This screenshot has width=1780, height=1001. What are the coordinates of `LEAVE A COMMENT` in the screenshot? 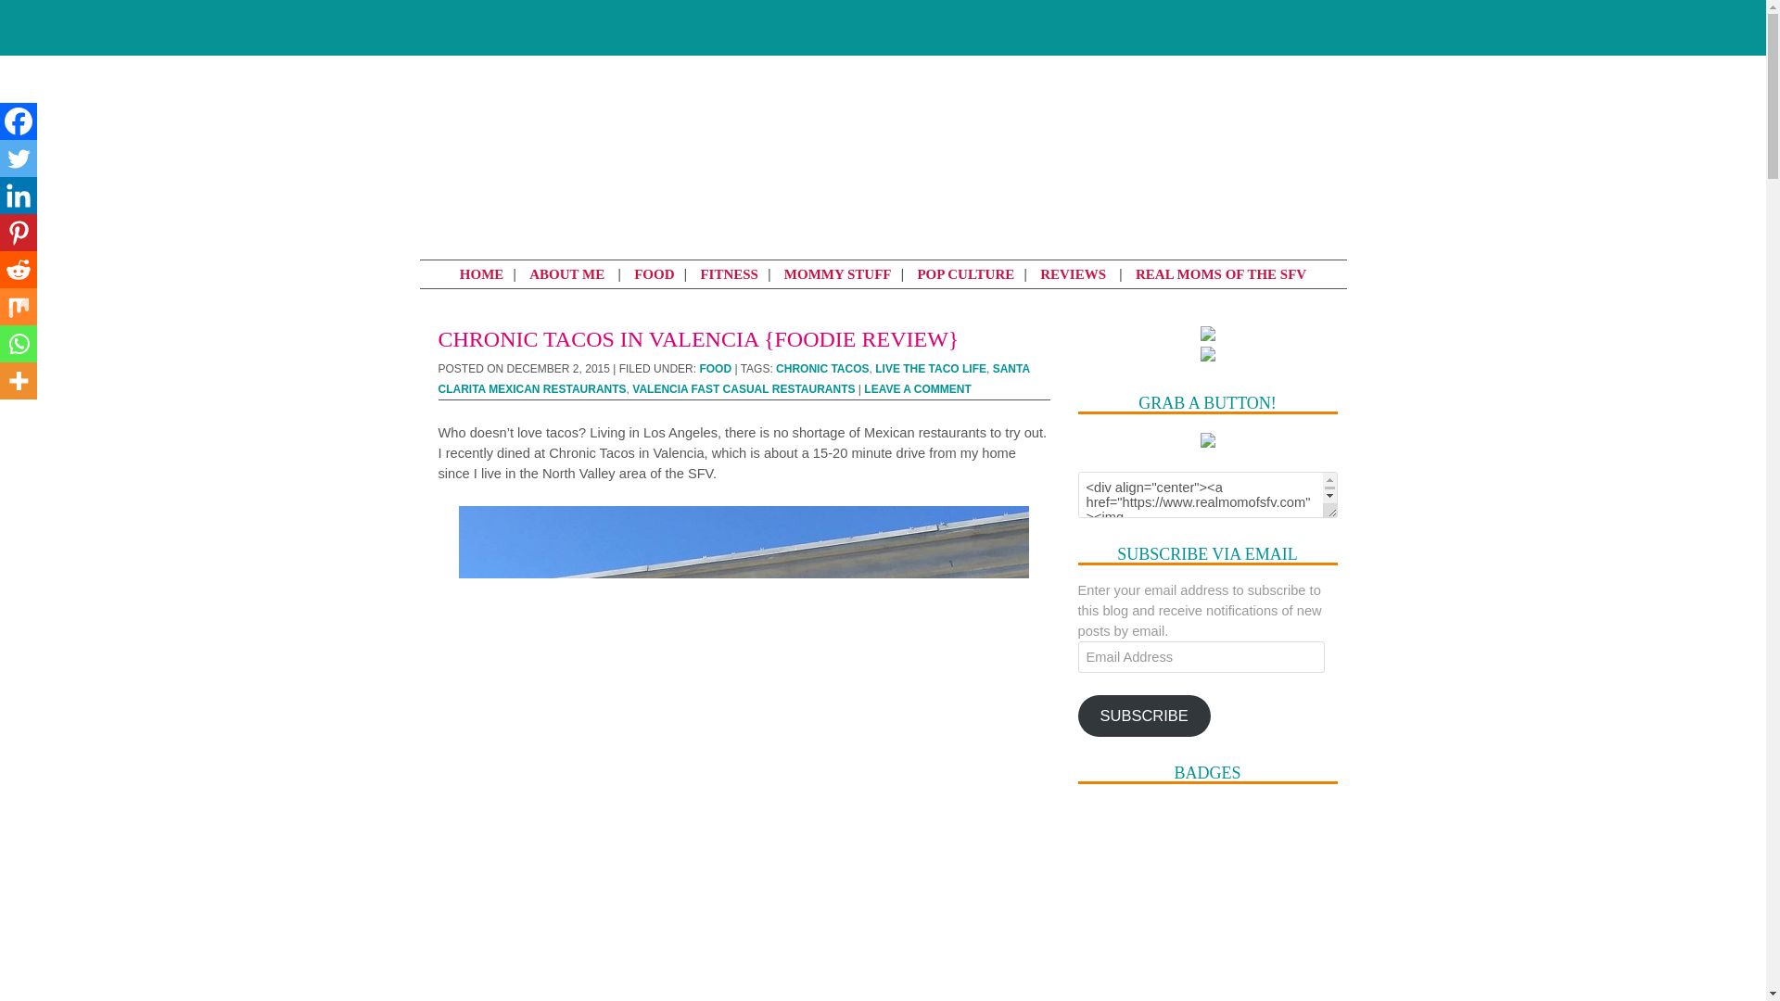 It's located at (918, 388).